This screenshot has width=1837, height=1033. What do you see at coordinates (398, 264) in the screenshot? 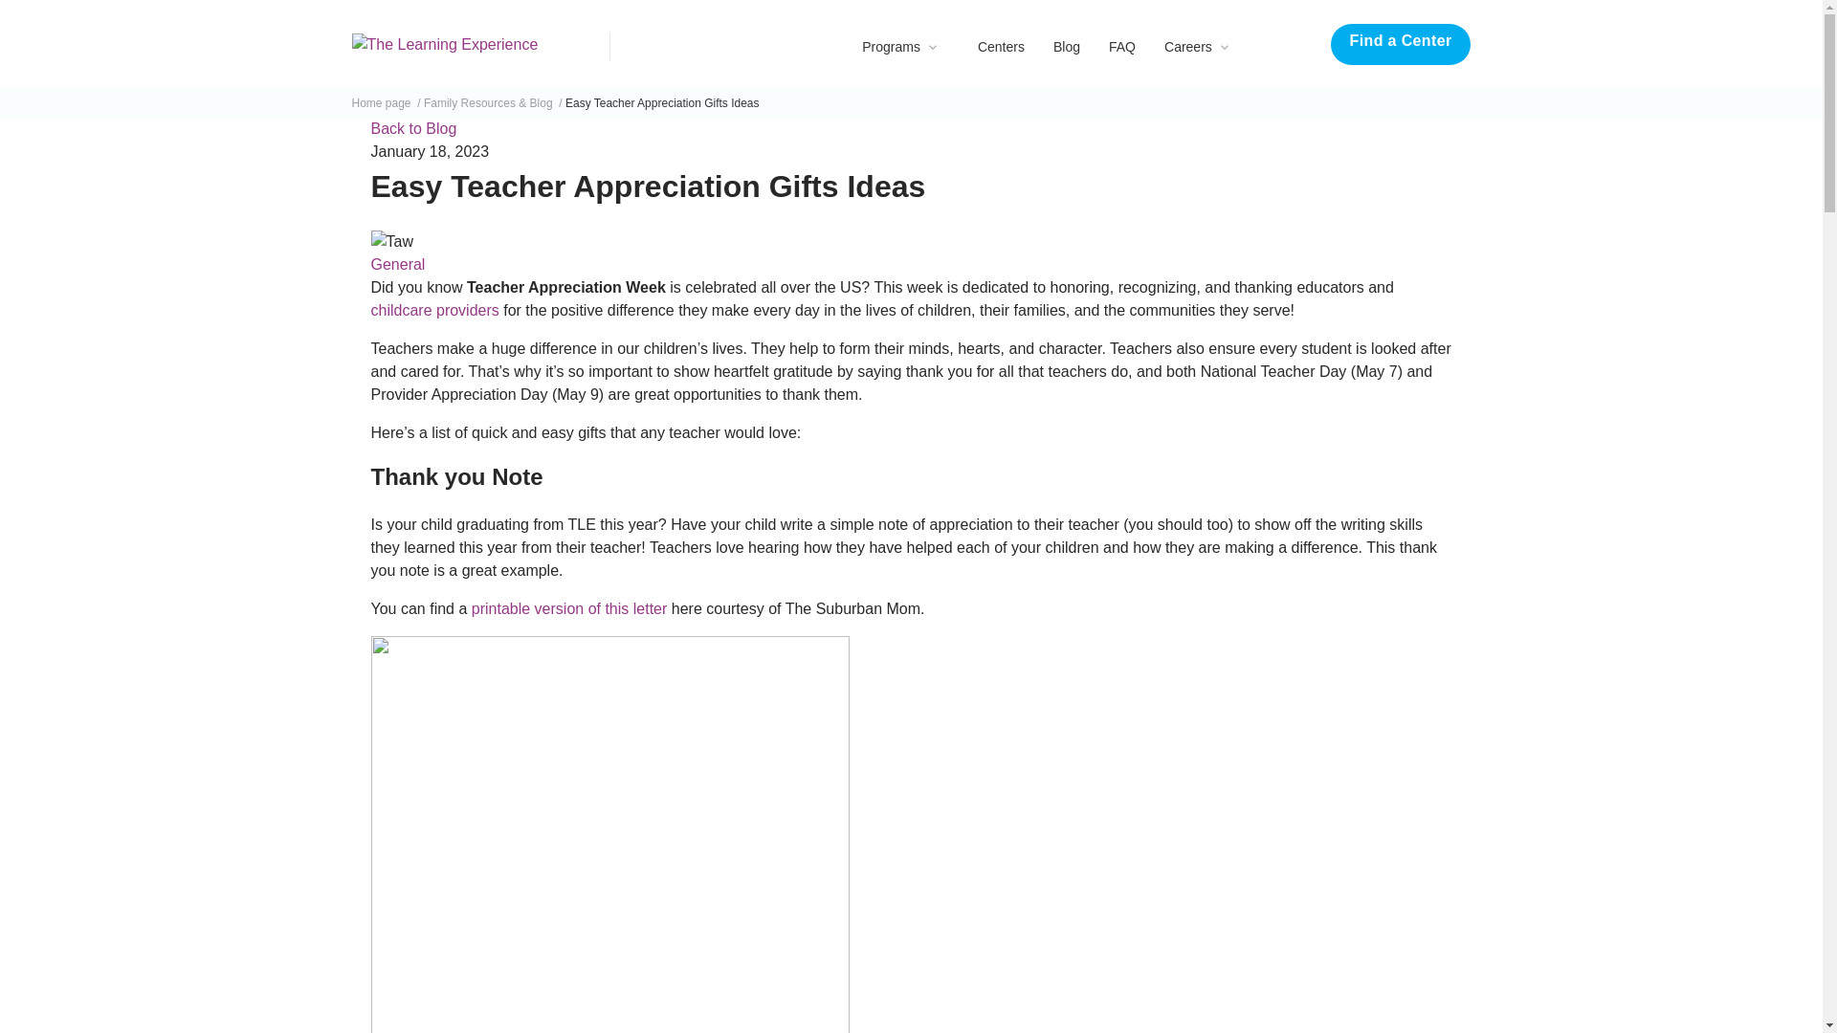
I see `General` at bounding box center [398, 264].